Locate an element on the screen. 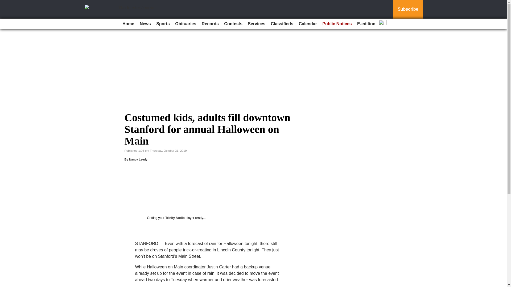 This screenshot has width=511, height=287. E-edition is located at coordinates (366, 24).